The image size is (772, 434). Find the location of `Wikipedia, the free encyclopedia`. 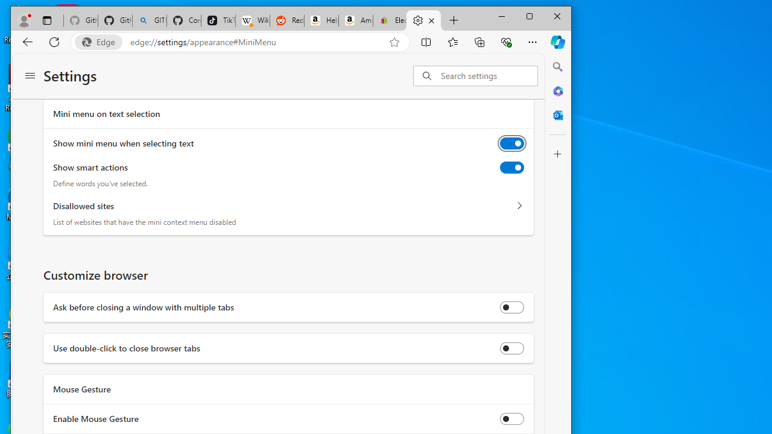

Wikipedia, the free encyclopedia is located at coordinates (252, 20).